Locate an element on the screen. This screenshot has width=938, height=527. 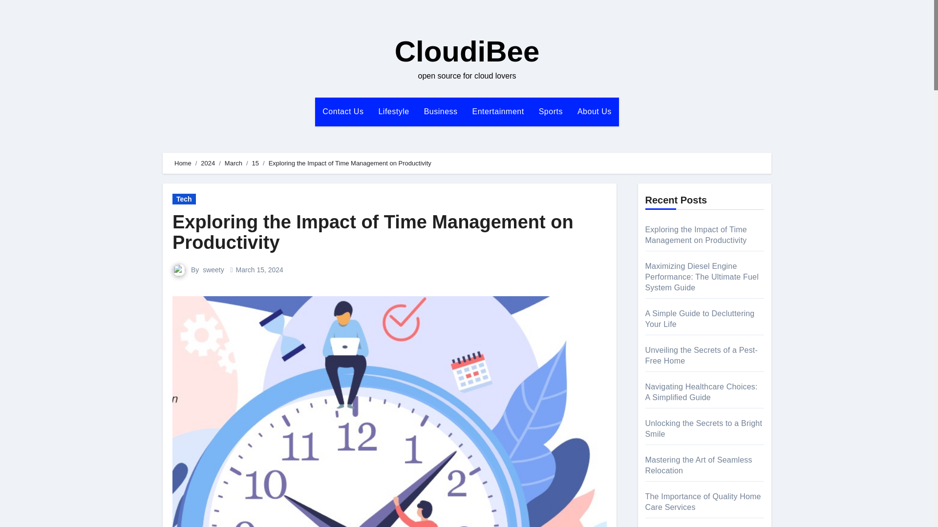
2024 is located at coordinates (207, 163).